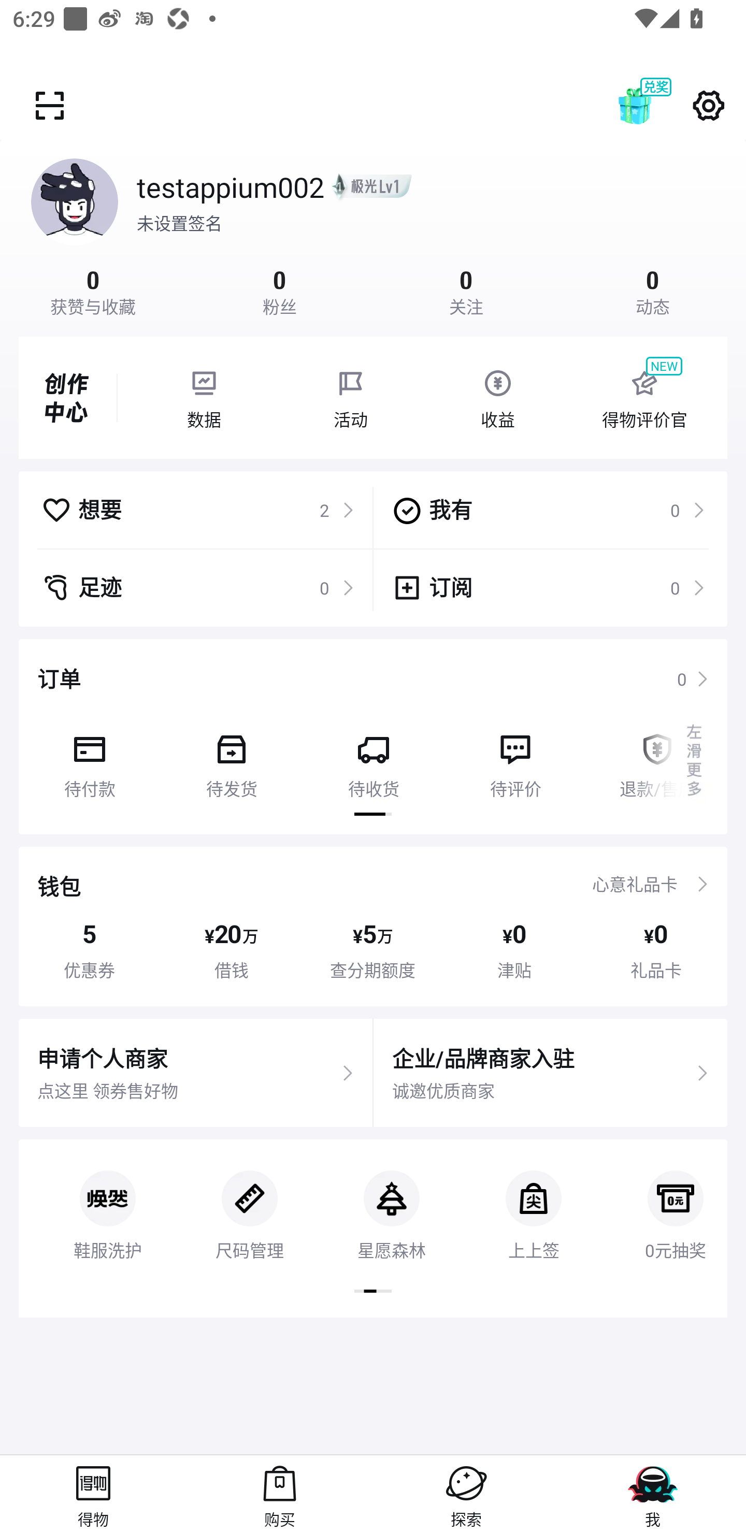 The width and height of the screenshot is (746, 1533). Describe the element at coordinates (89, 759) in the screenshot. I see `待付款` at that location.